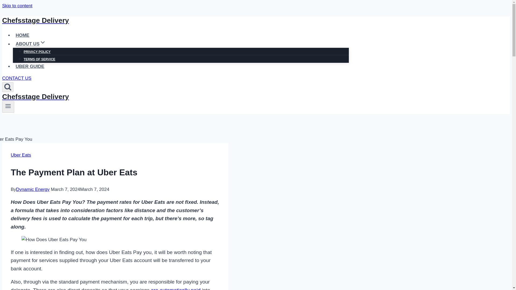 The image size is (516, 290). I want to click on CONTACT US, so click(17, 78).